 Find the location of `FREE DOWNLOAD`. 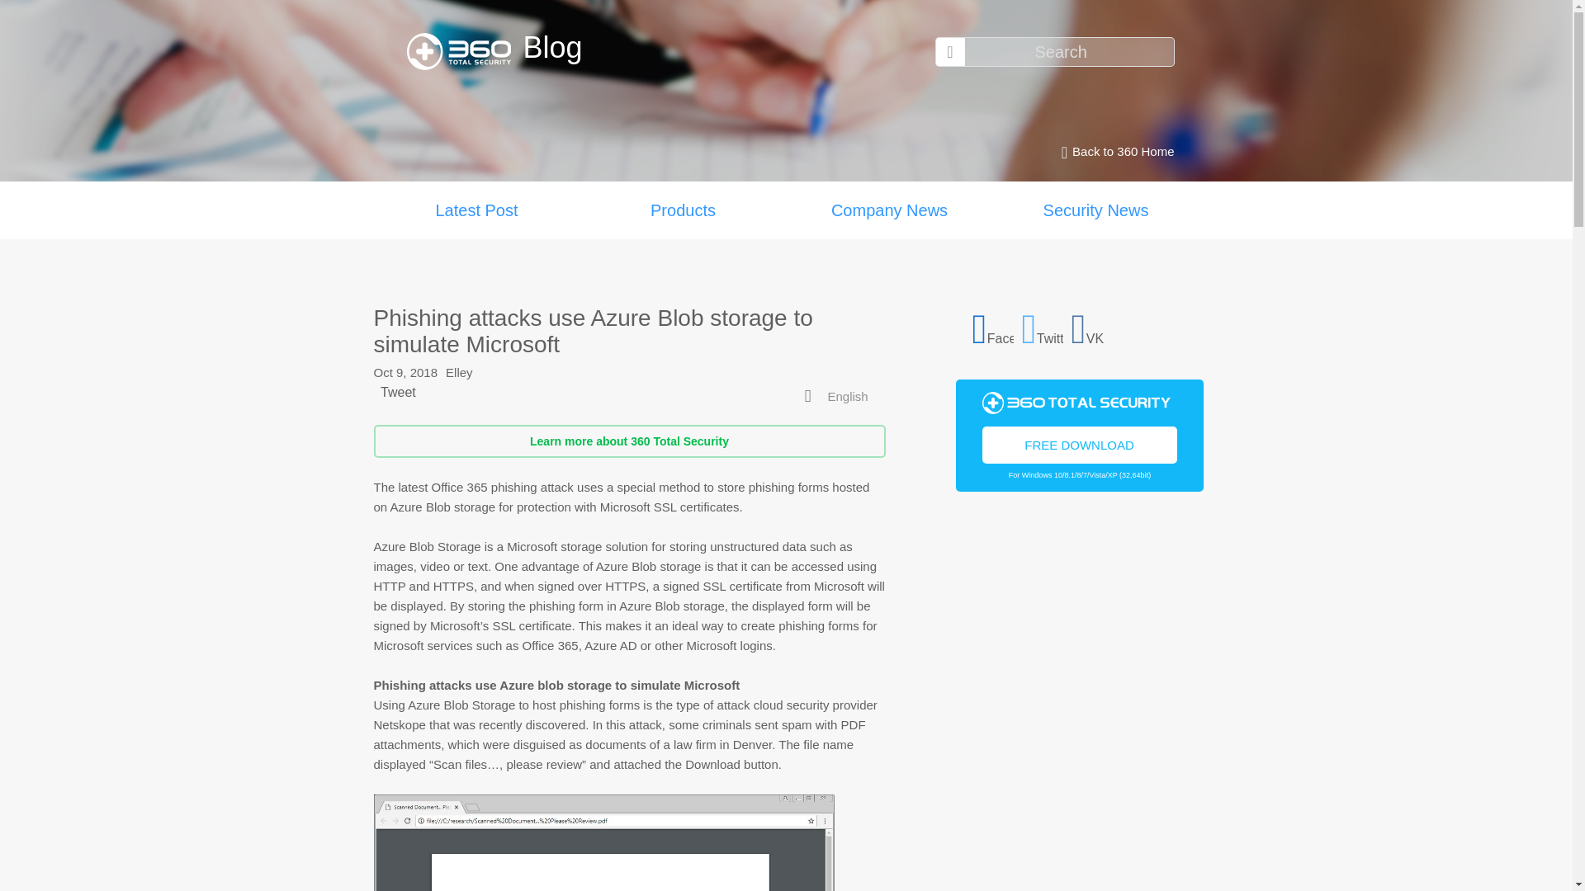

FREE DOWNLOAD is located at coordinates (1080, 444).